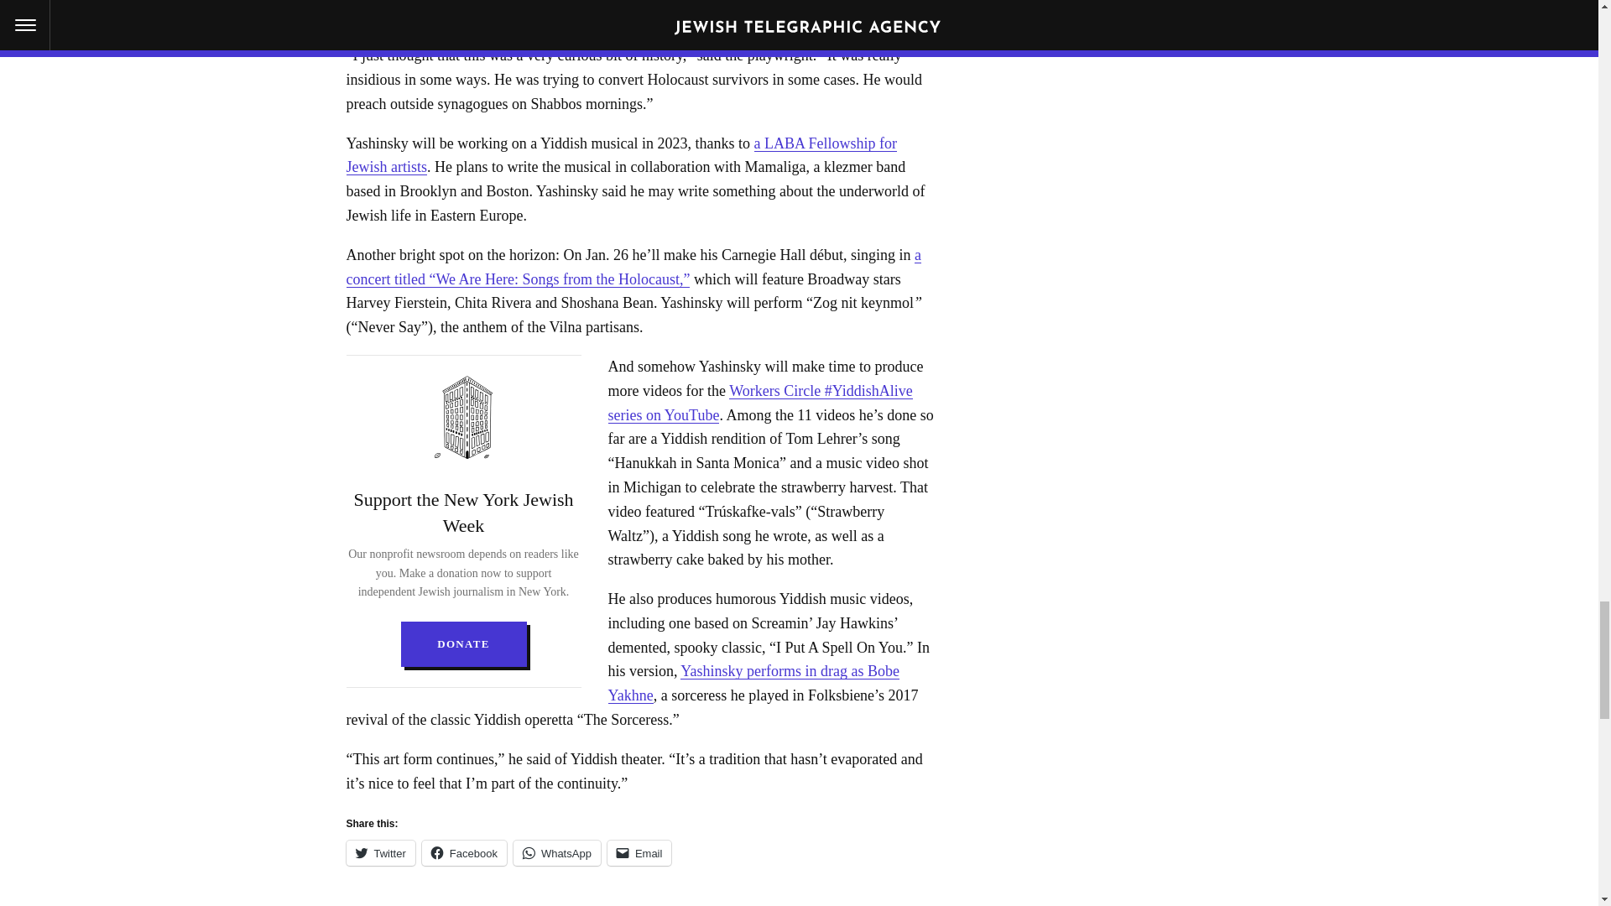  Describe the element at coordinates (639, 853) in the screenshot. I see `Click to email a link to a friend` at that location.